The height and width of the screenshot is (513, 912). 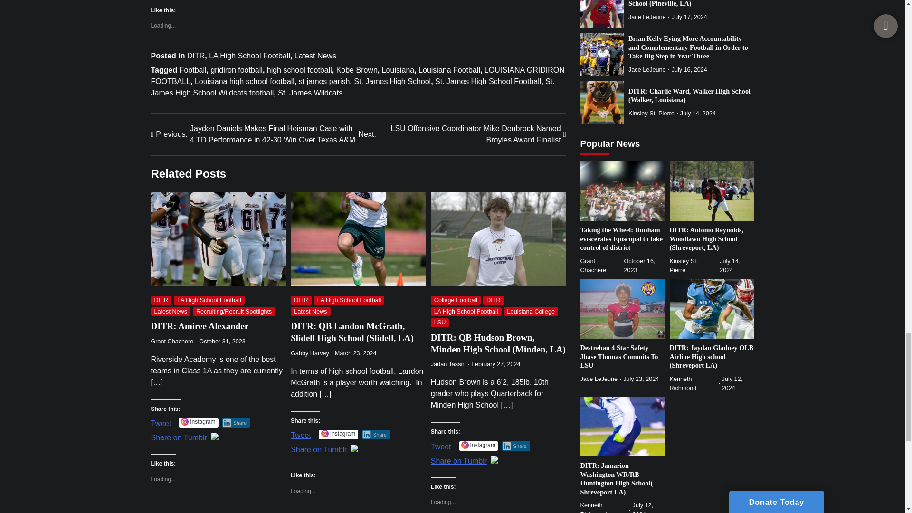 I want to click on high school football, so click(x=299, y=70).